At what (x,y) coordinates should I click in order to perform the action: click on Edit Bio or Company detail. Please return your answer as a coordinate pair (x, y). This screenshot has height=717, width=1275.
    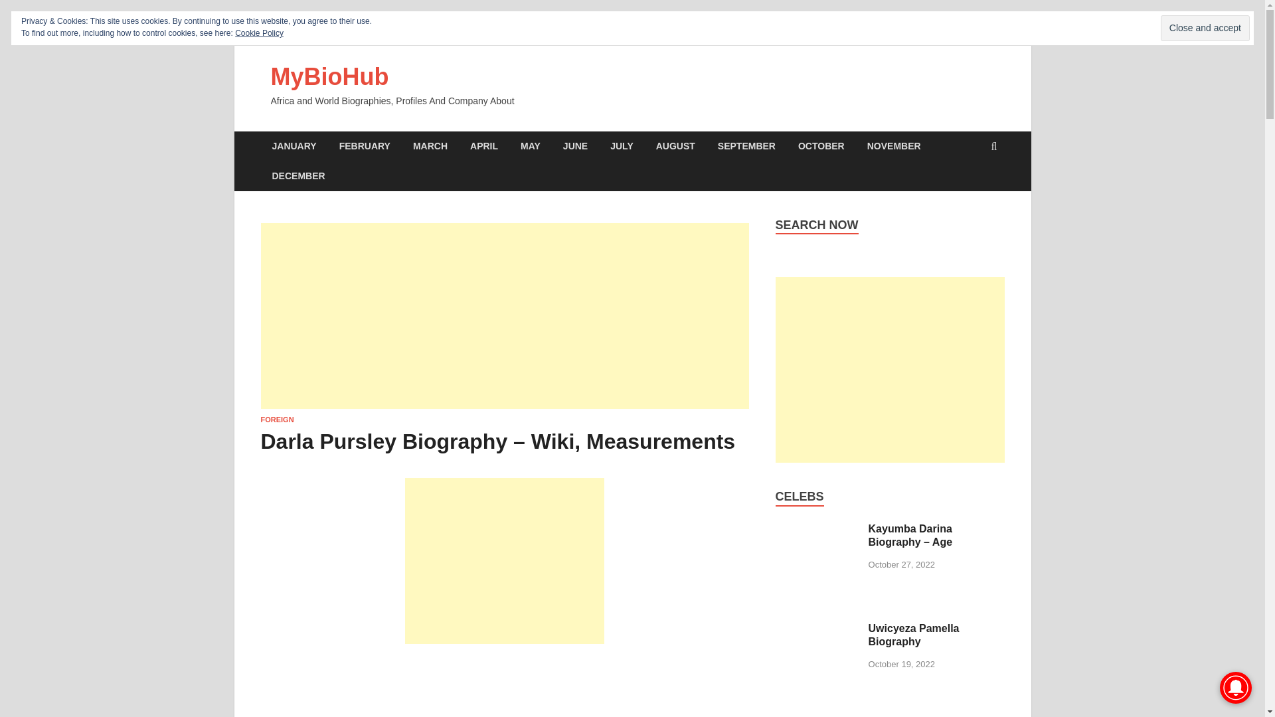
    Looking at the image, I should click on (538, 31).